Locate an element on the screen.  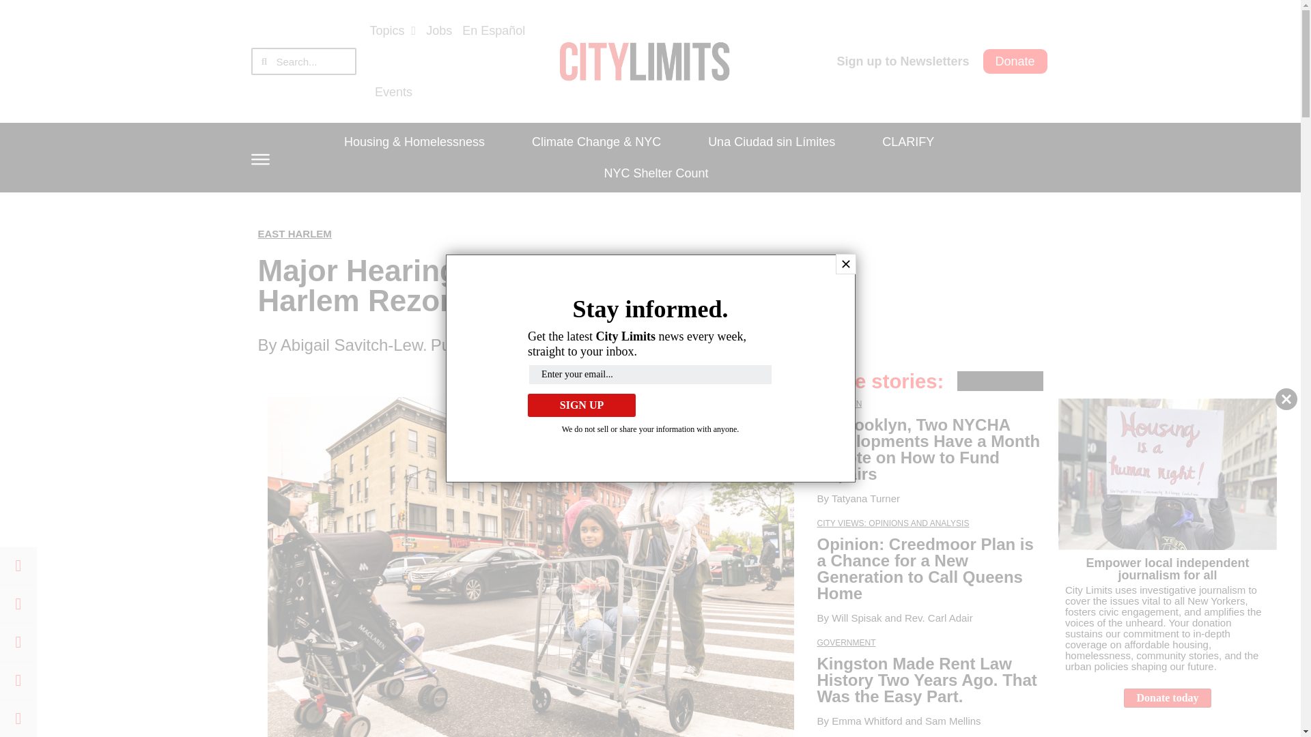
Read All Posts By Abigail Savitch-Lew is located at coordinates (351, 345).